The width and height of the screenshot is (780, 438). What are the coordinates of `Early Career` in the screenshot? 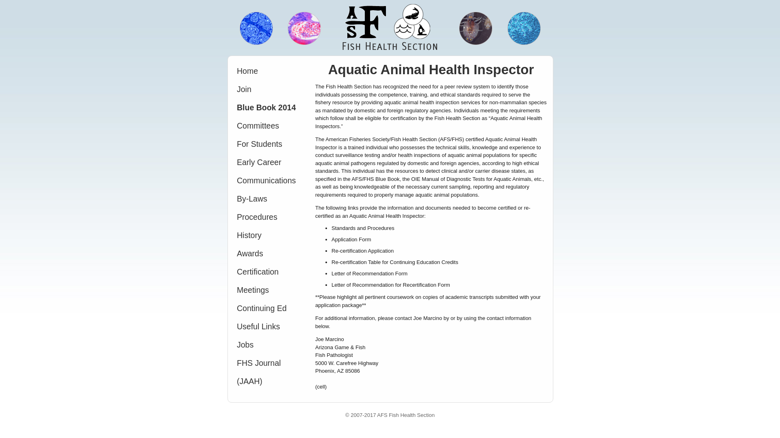 It's located at (270, 162).